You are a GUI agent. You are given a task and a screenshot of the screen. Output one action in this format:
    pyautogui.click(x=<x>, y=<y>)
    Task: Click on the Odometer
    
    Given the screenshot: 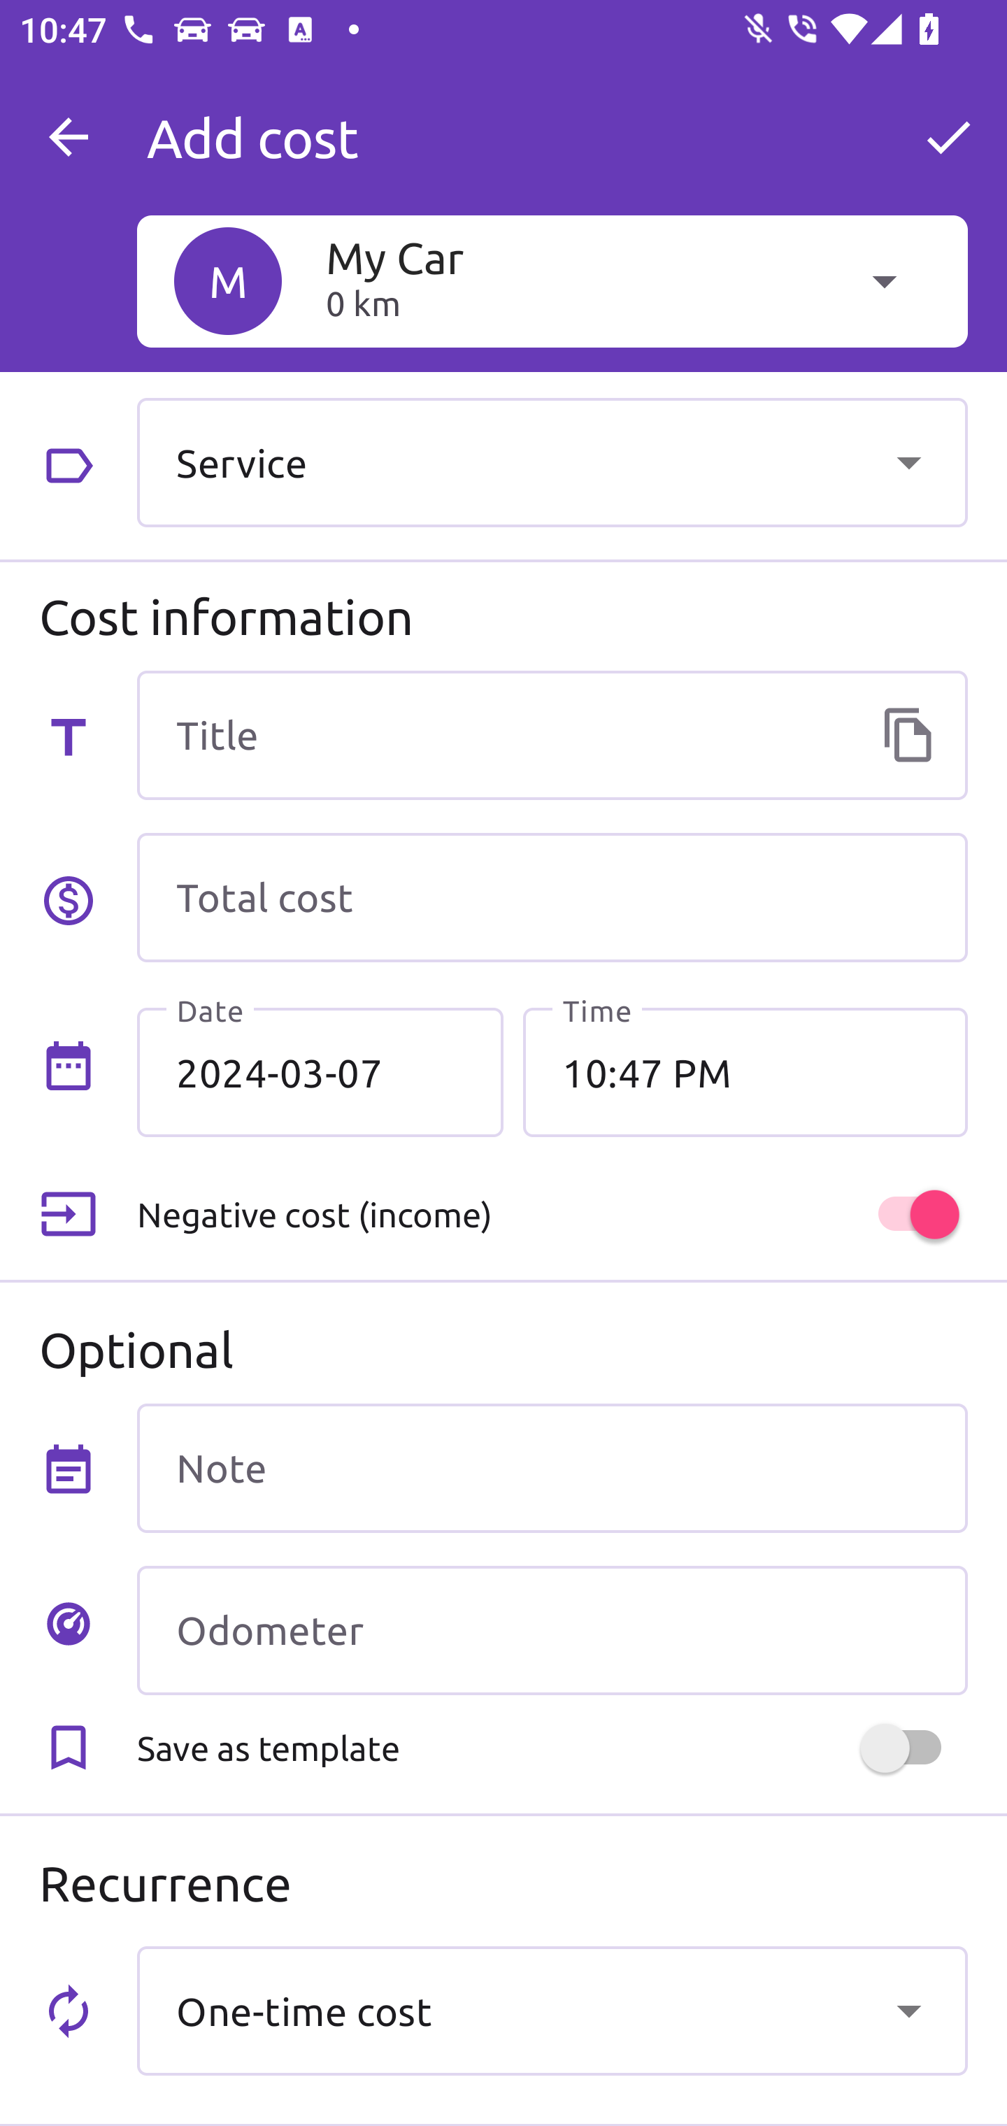 What is the action you would take?
    pyautogui.click(x=552, y=1630)
    